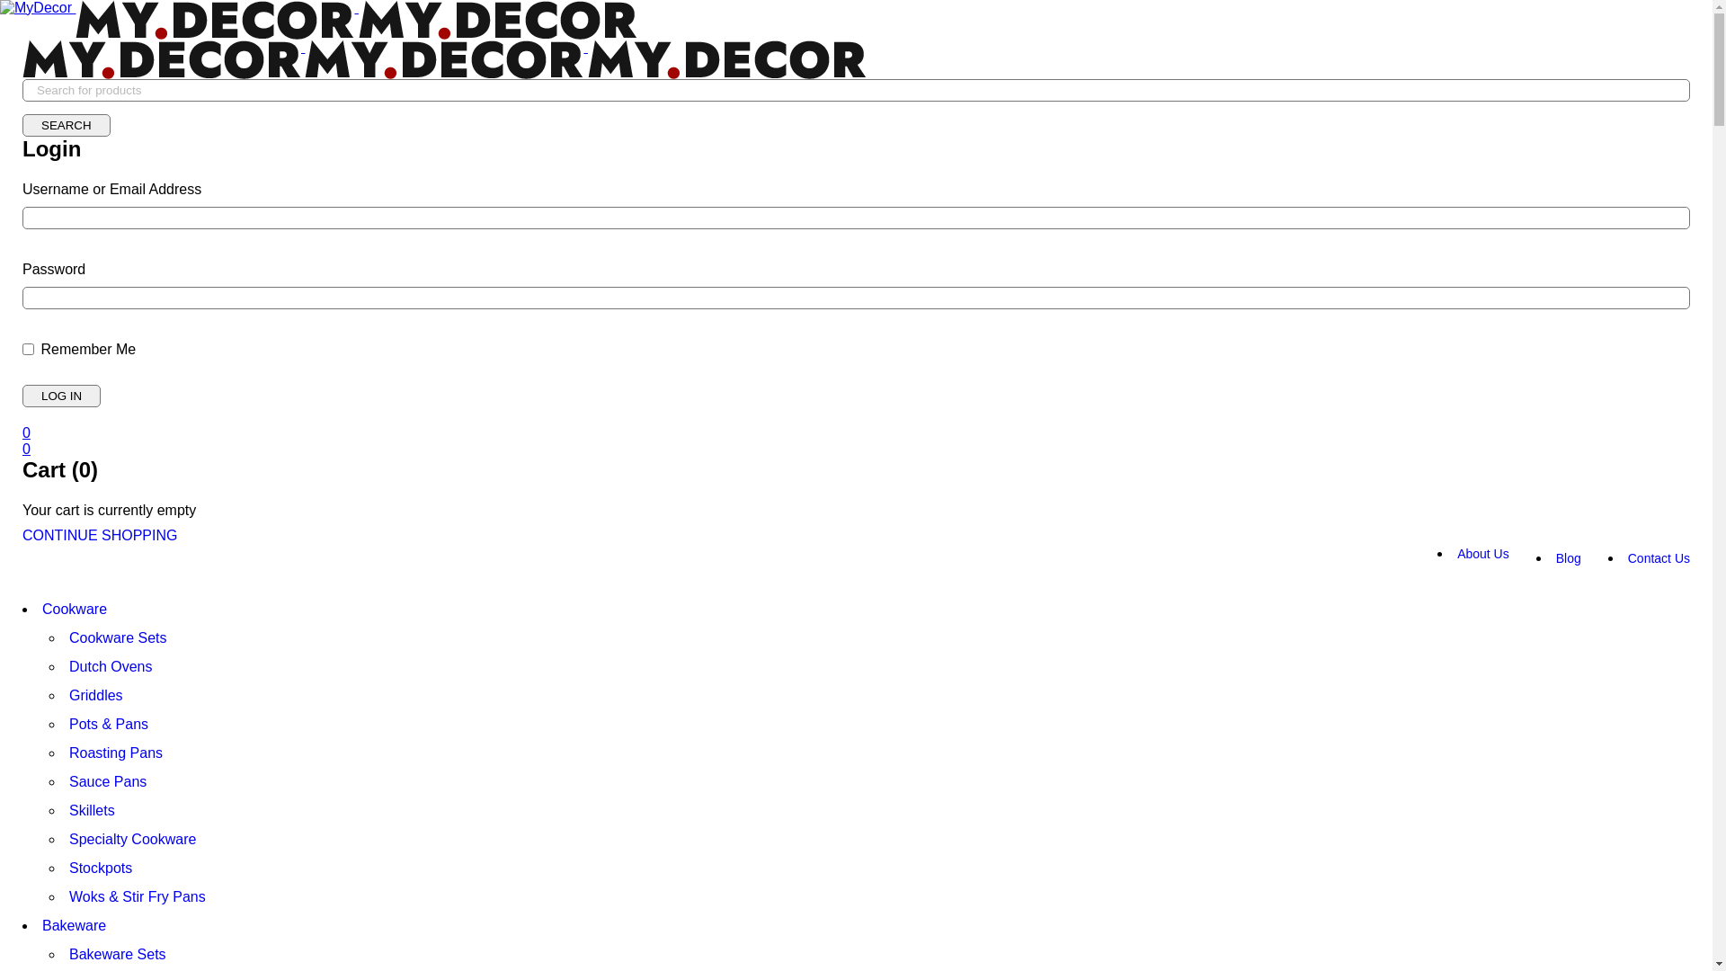  What do you see at coordinates (74, 926) in the screenshot?
I see `Bakeware` at bounding box center [74, 926].